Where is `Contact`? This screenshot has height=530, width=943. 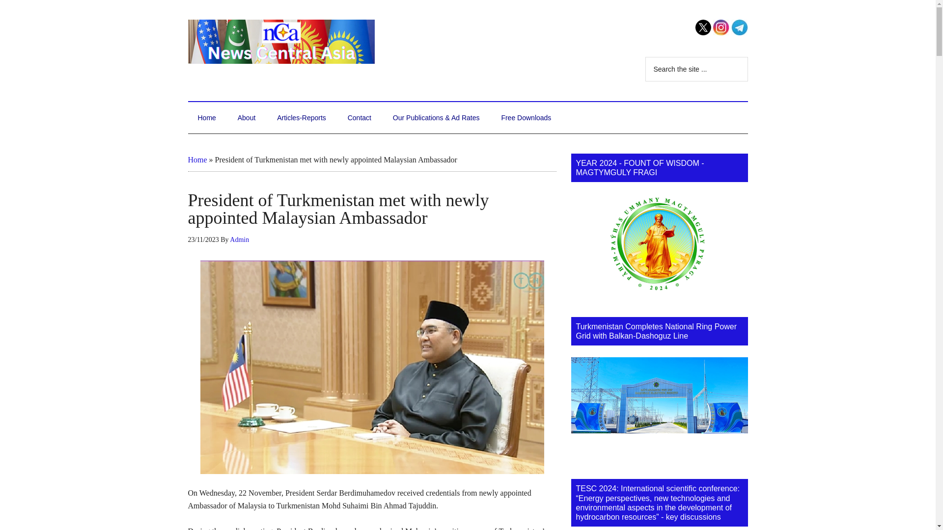 Contact is located at coordinates (359, 118).